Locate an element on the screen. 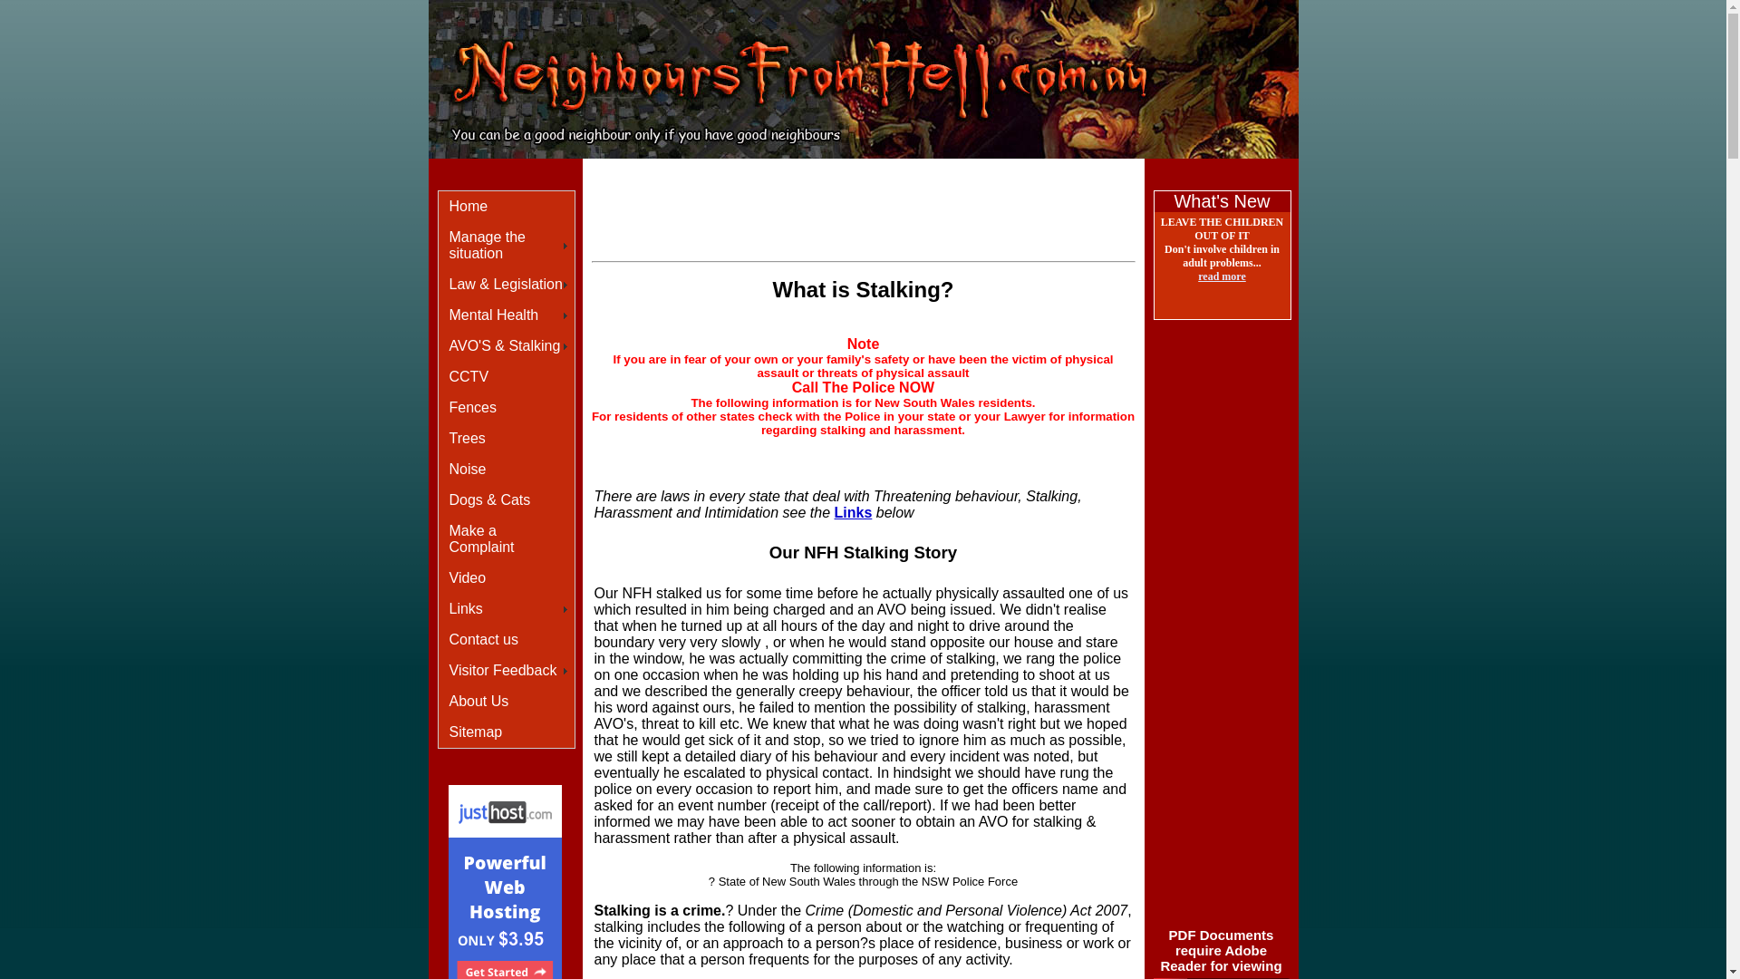 Image resolution: width=1740 pixels, height=979 pixels. Manage the situation is located at coordinates (507, 246).